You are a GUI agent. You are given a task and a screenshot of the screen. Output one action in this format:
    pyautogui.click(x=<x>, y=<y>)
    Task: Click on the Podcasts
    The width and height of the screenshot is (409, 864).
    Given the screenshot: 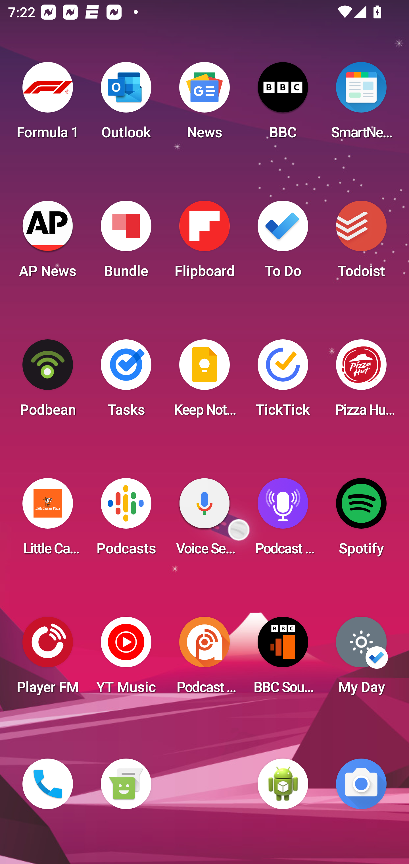 What is the action you would take?
    pyautogui.click(x=126, y=520)
    